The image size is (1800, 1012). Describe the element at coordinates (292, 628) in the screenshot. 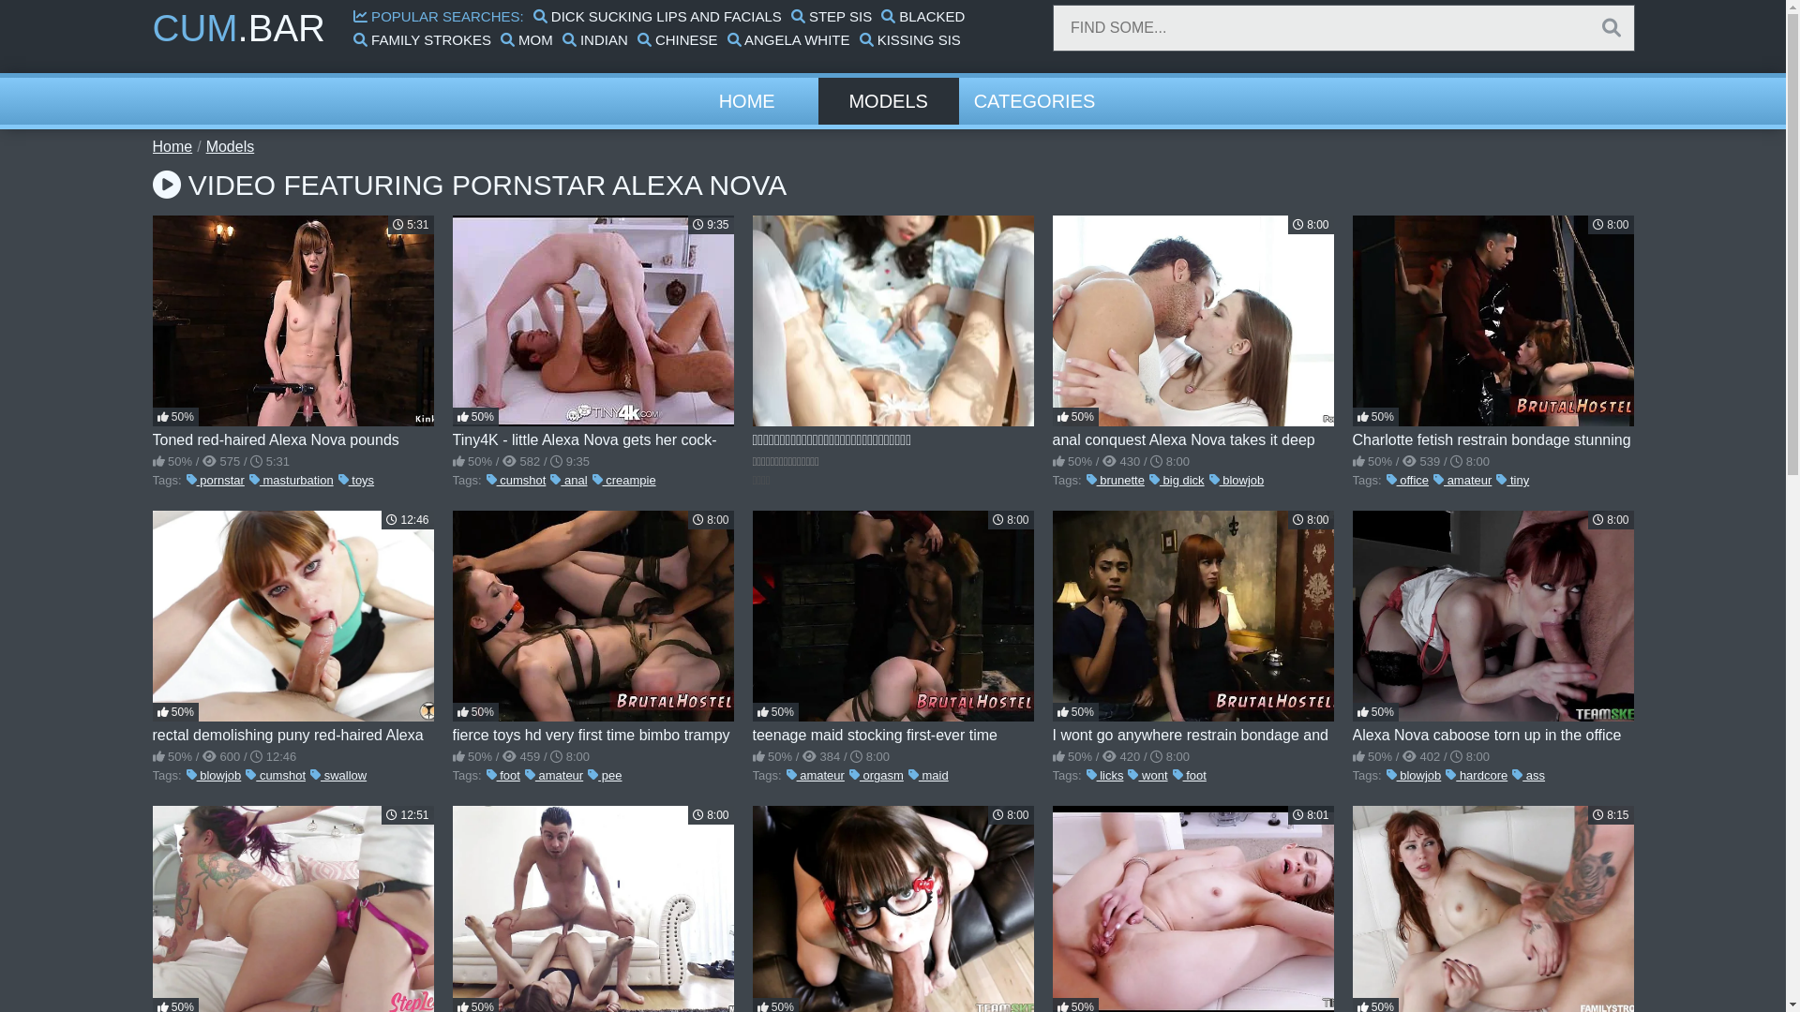

I see `rectal demolishing puny red-haired Alexa Nova` at that location.